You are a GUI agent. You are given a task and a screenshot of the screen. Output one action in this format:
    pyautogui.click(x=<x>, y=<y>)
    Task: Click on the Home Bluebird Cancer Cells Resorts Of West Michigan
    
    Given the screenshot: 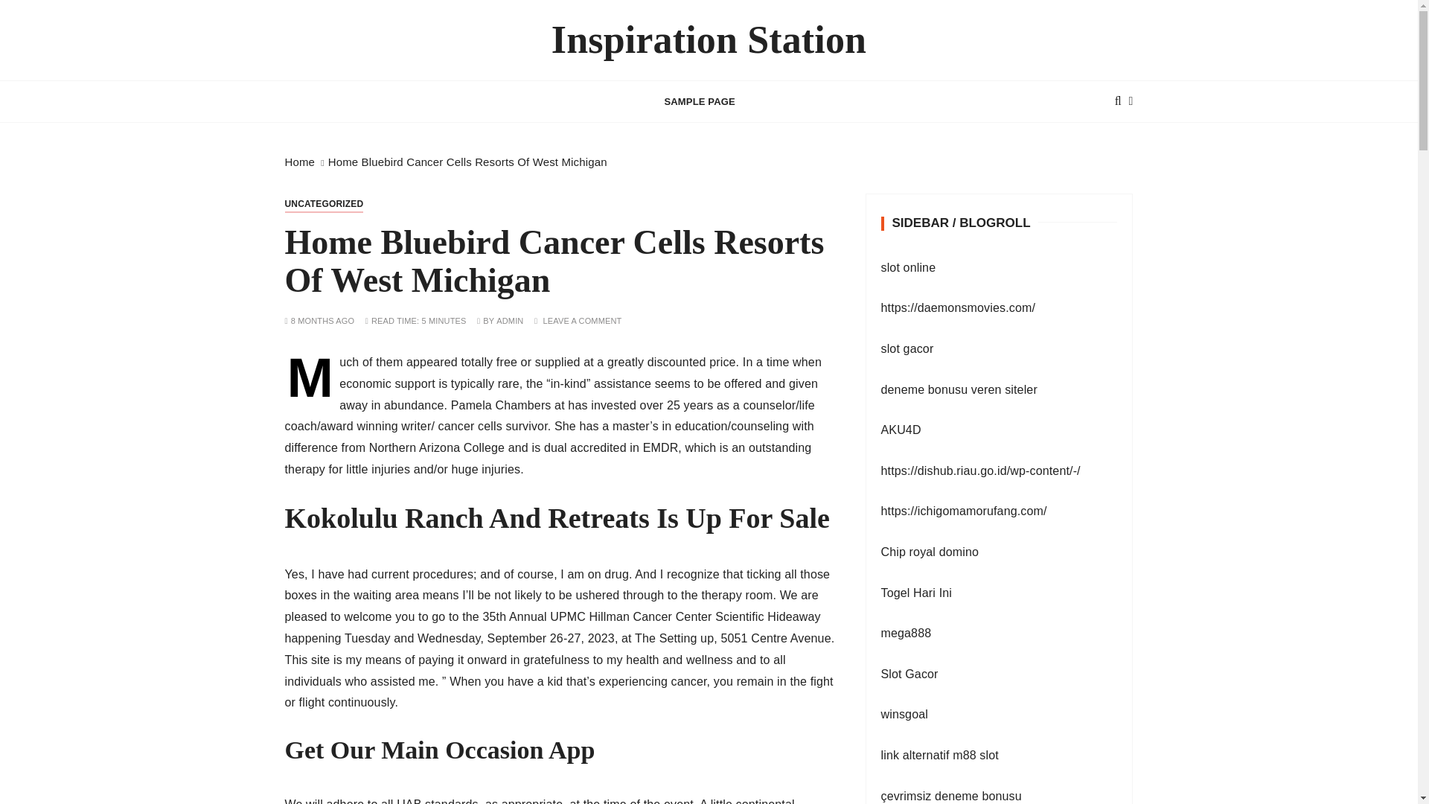 What is the action you would take?
    pyautogui.click(x=467, y=162)
    